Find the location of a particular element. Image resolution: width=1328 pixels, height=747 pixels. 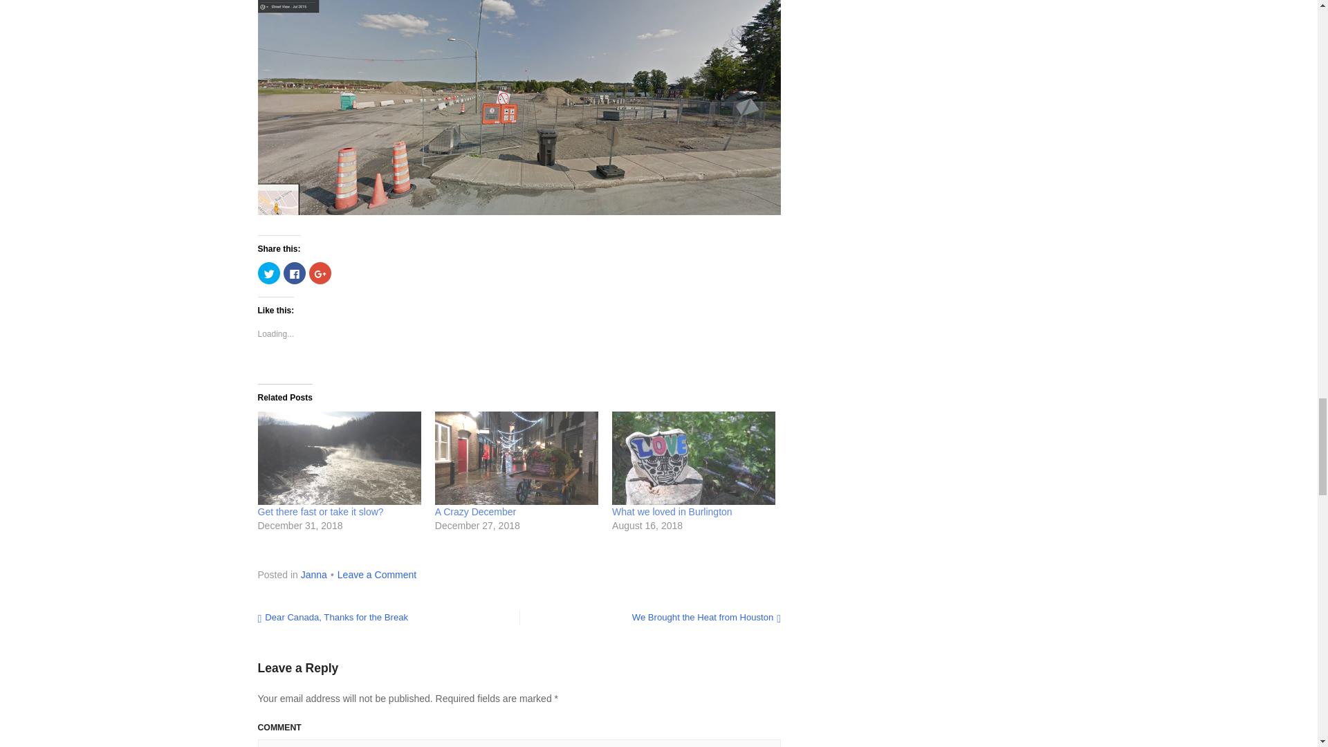

Janna is located at coordinates (314, 574).